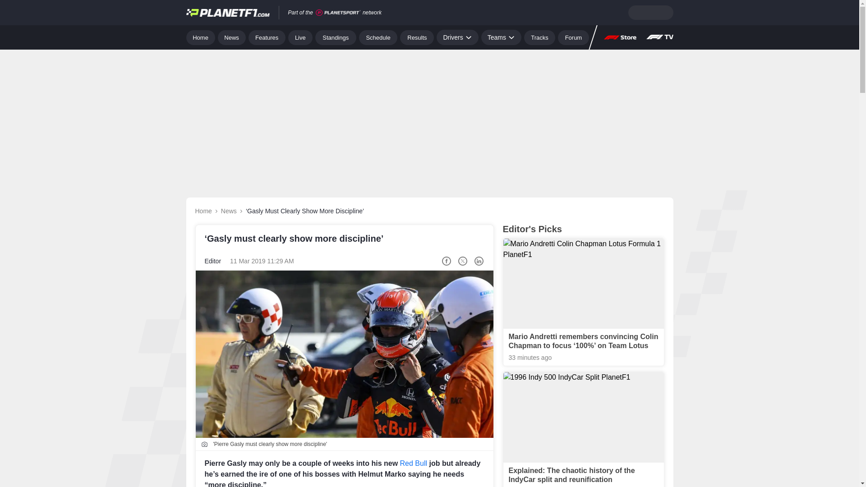 This screenshot has width=866, height=487. What do you see at coordinates (200, 37) in the screenshot?
I see `Home` at bounding box center [200, 37].